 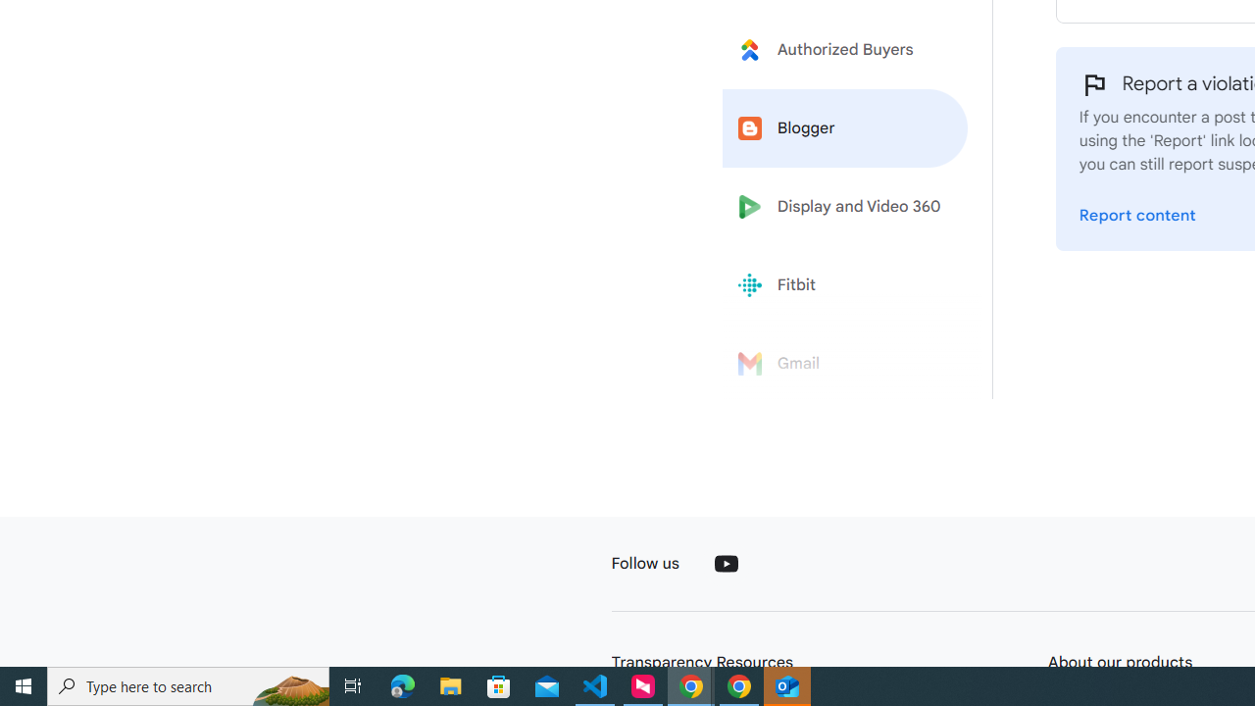 I want to click on YouTube, so click(x=726, y=563).